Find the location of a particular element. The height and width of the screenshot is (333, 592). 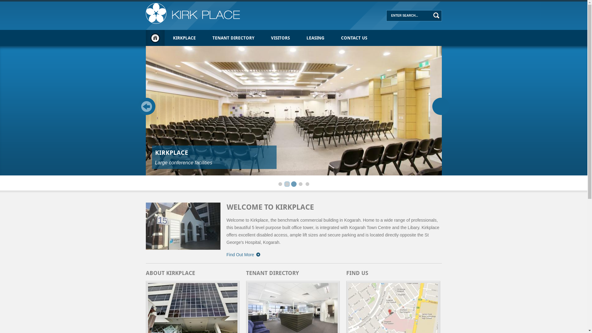

CONTACT US is located at coordinates (354, 38).